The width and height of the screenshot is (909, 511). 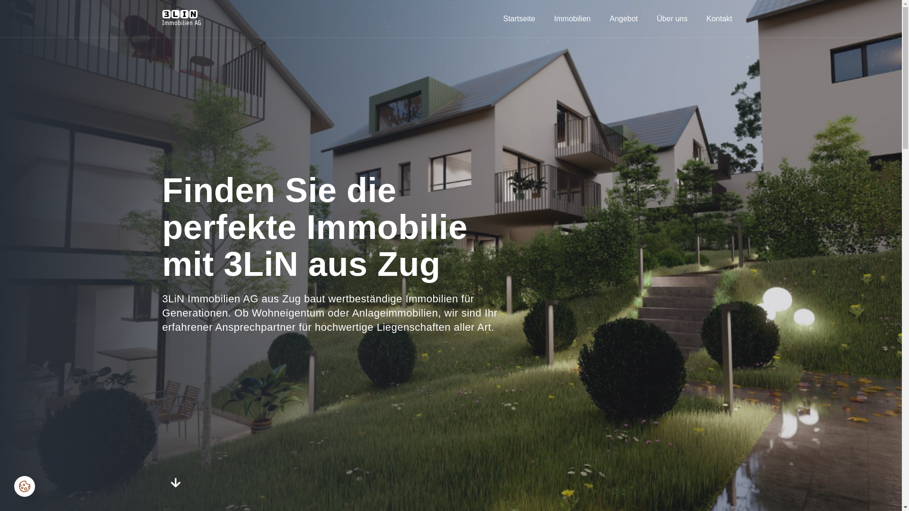 I want to click on Immobilien, so click(x=572, y=18).